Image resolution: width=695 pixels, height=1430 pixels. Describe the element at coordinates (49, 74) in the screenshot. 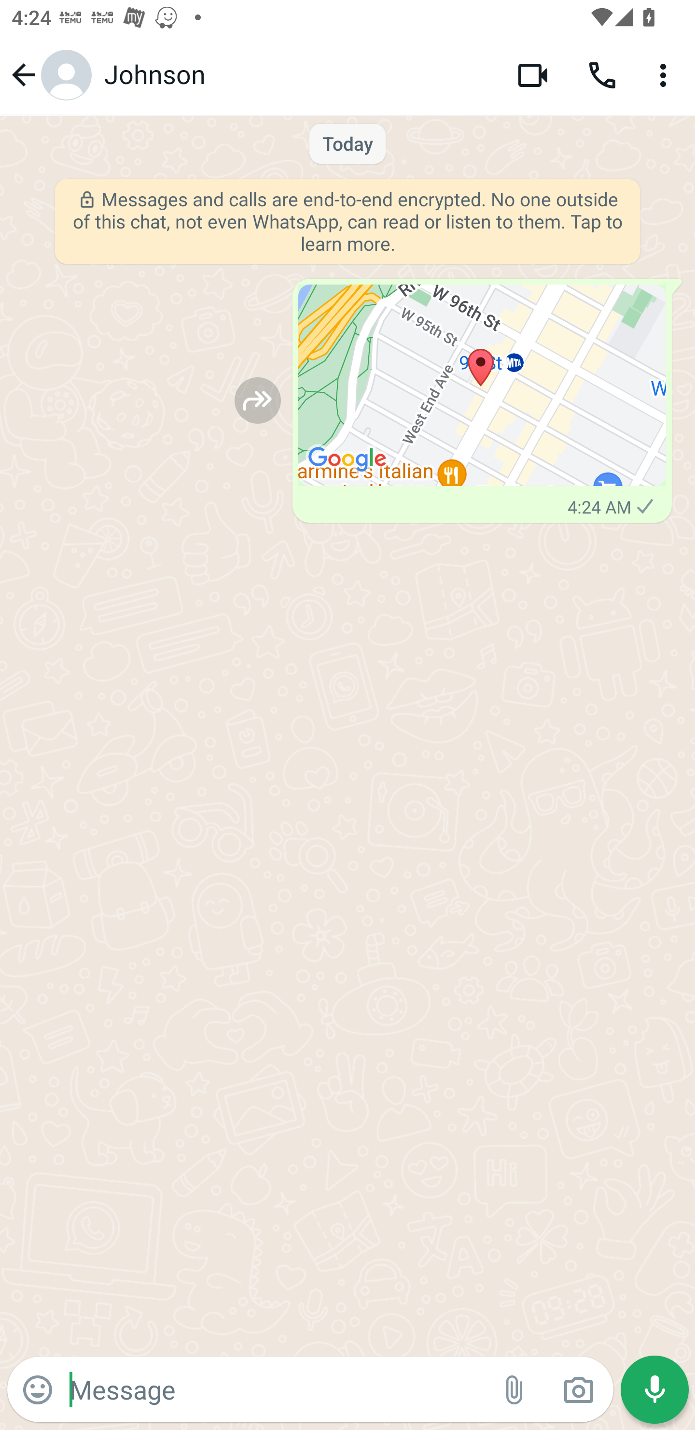

I see `Navigate up` at that location.